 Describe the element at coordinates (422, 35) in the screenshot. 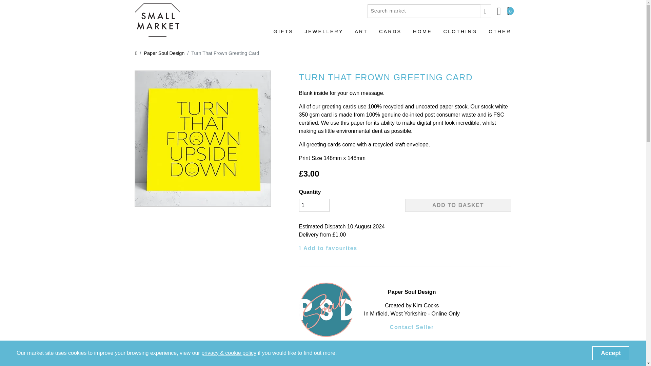

I see `HOME` at that location.